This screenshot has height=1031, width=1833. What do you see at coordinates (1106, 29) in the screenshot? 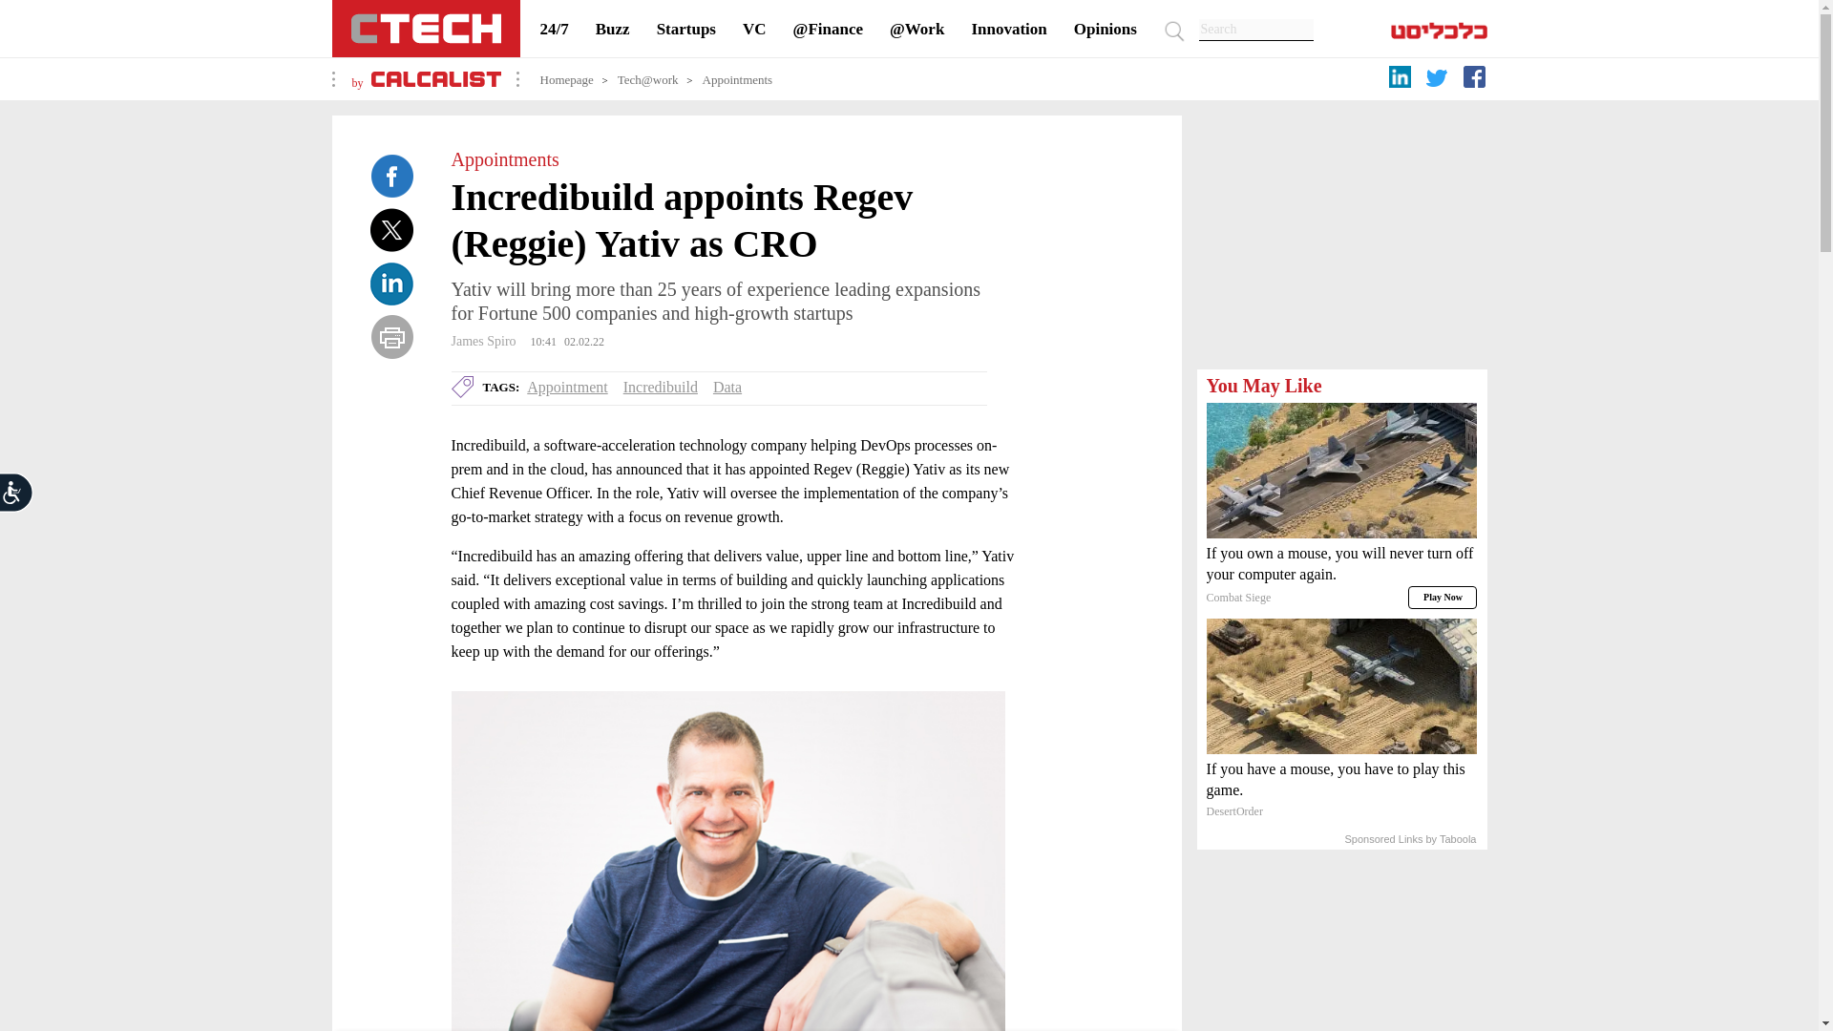
I see `Opinions` at bounding box center [1106, 29].